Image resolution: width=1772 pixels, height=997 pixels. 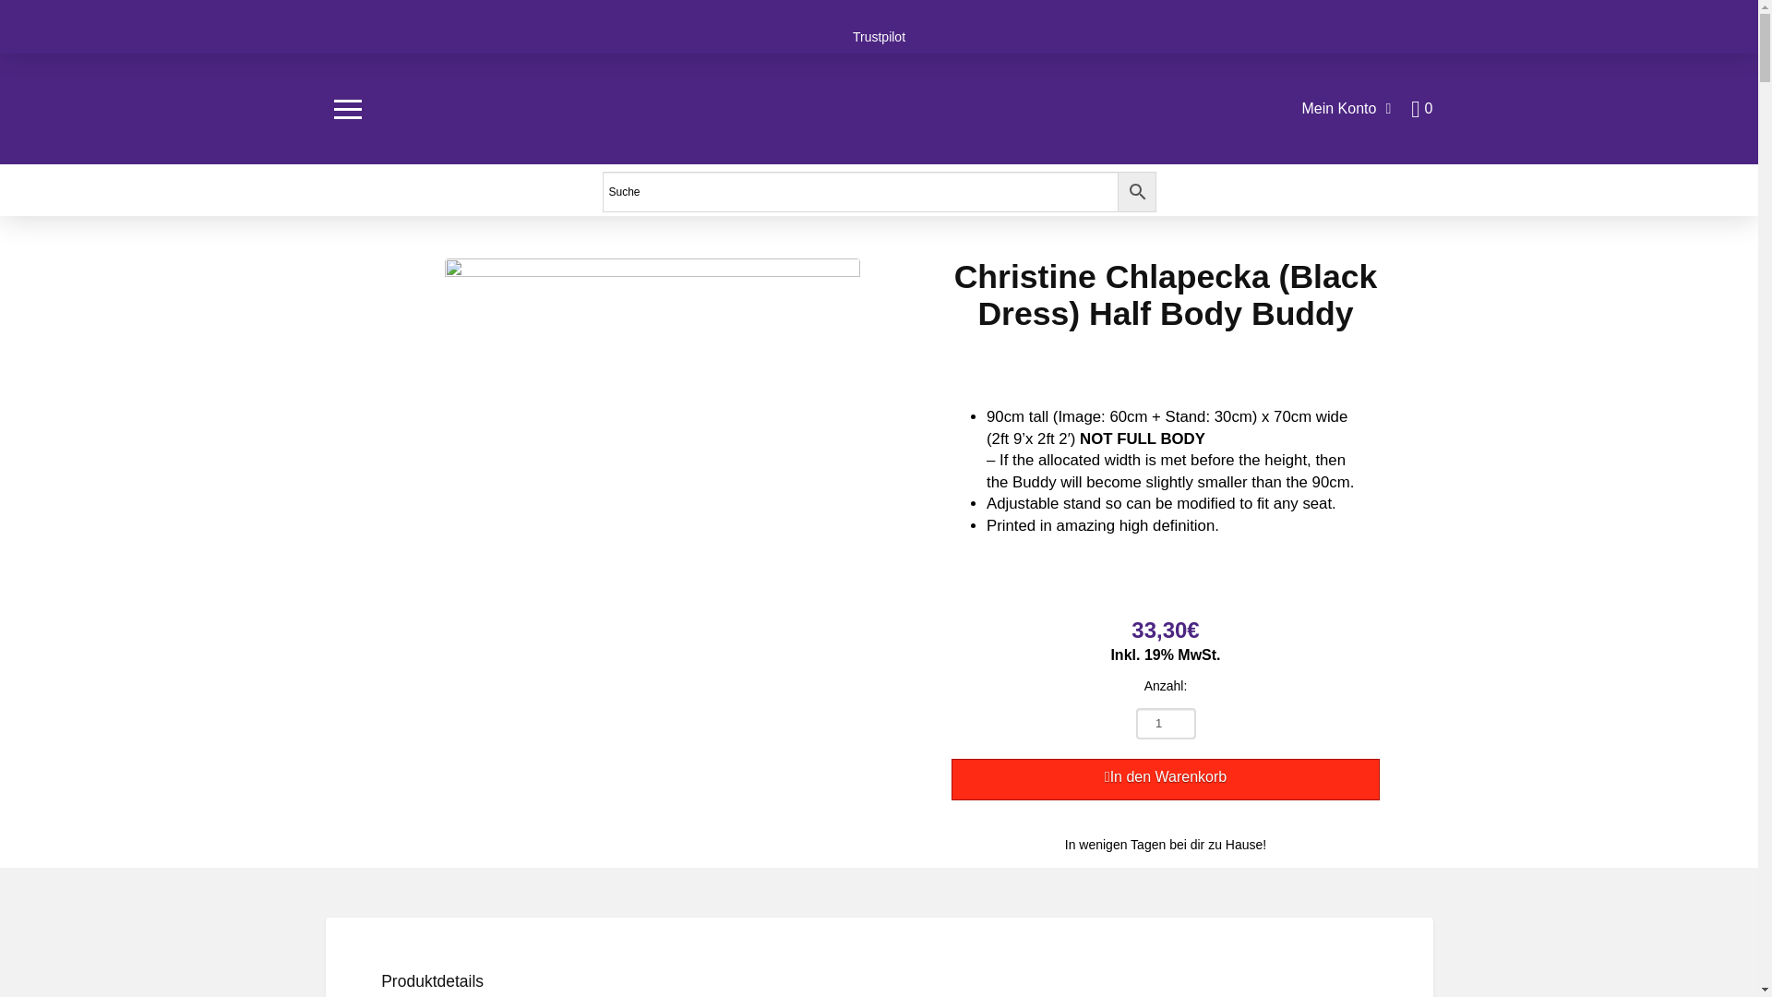 I want to click on Mein Konto, so click(x=1346, y=109).